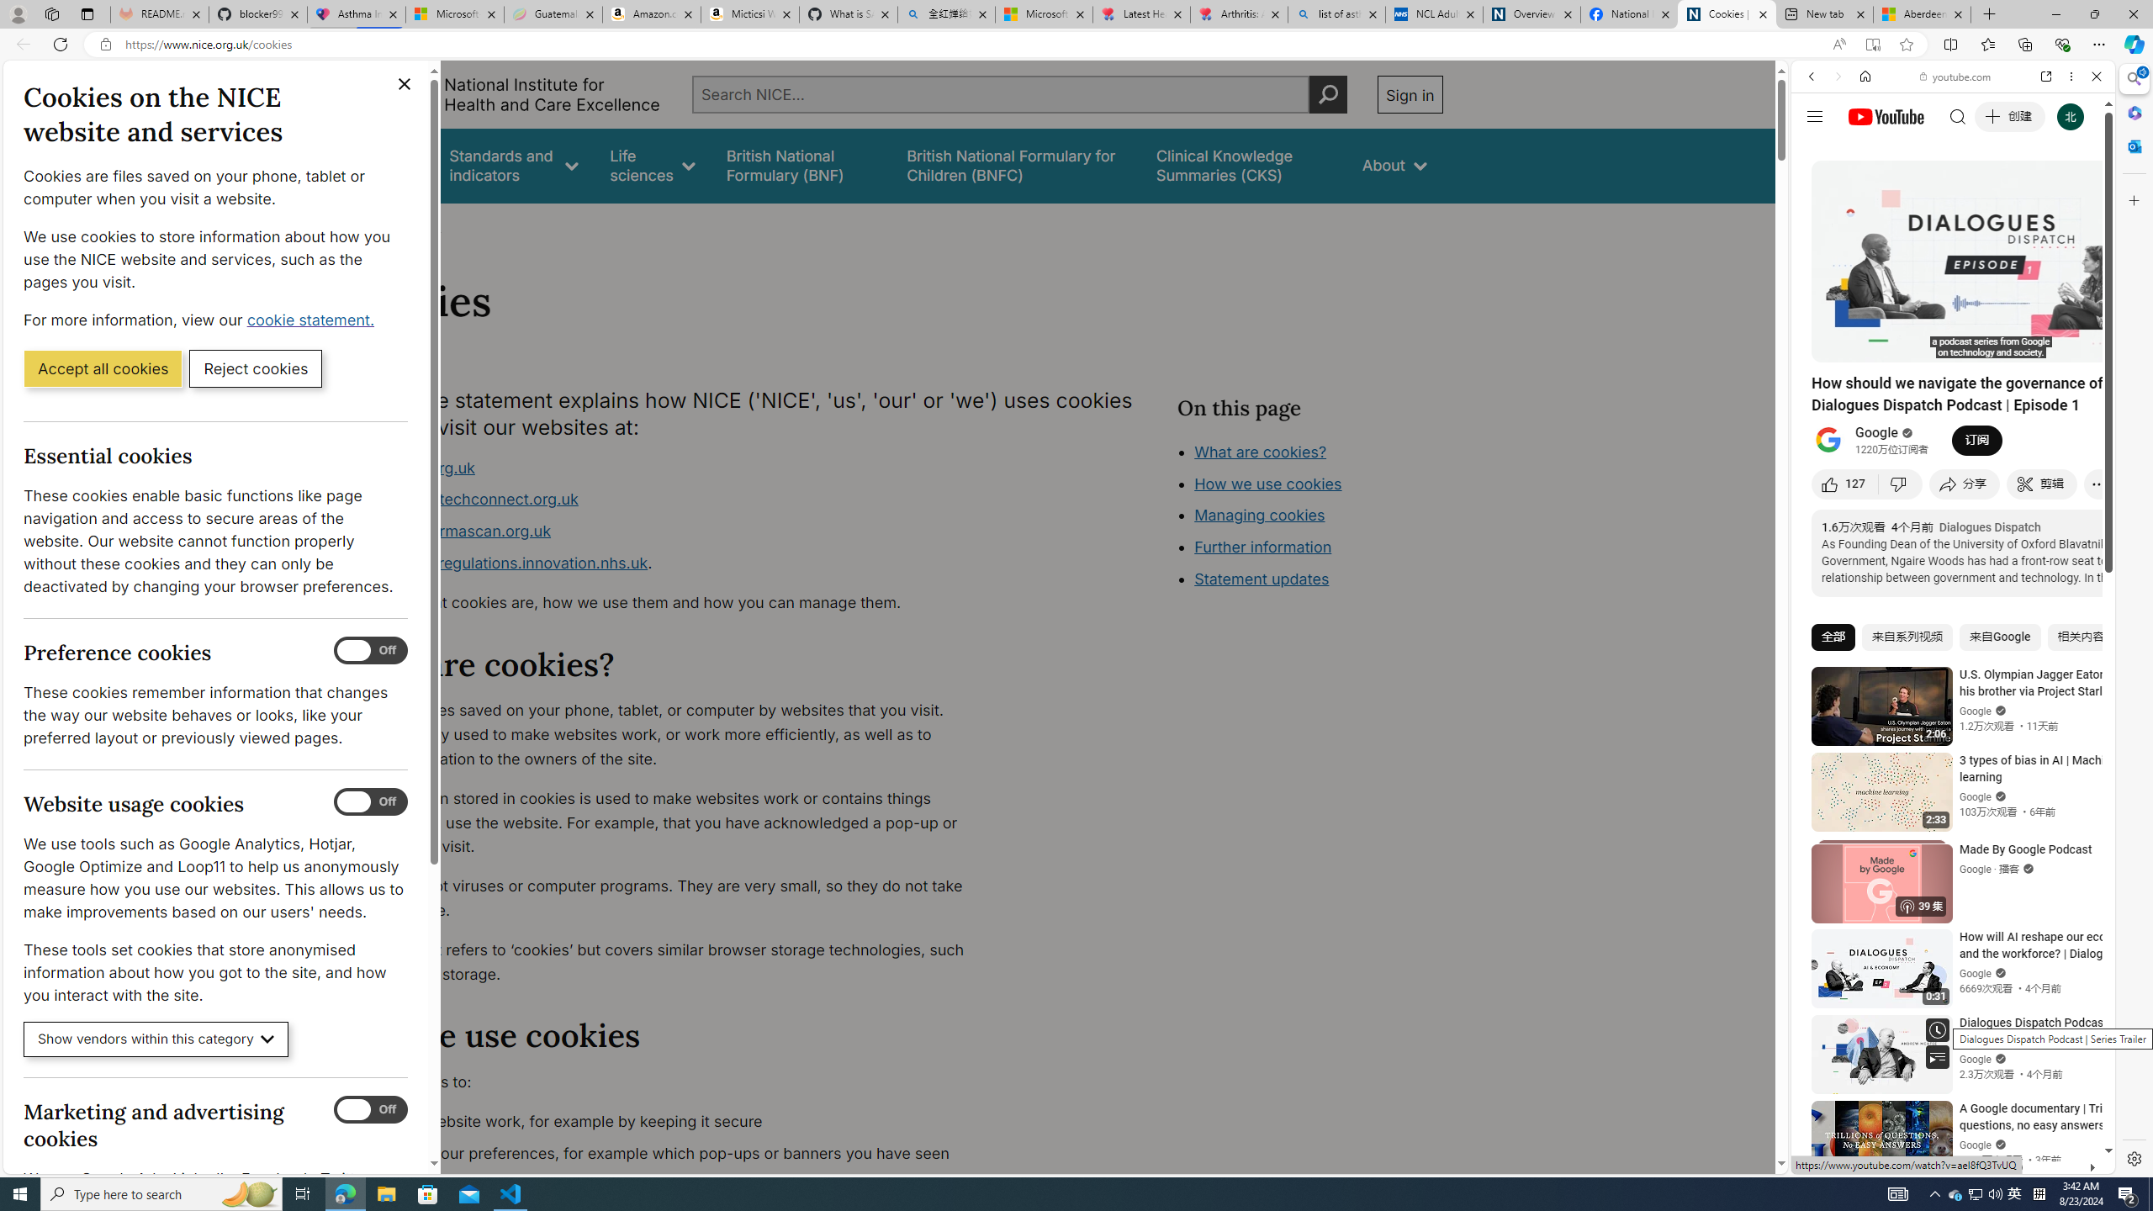 This screenshot has height=1211, width=2153. What do you see at coordinates (1956, 77) in the screenshot?
I see `youtube.com` at bounding box center [1956, 77].